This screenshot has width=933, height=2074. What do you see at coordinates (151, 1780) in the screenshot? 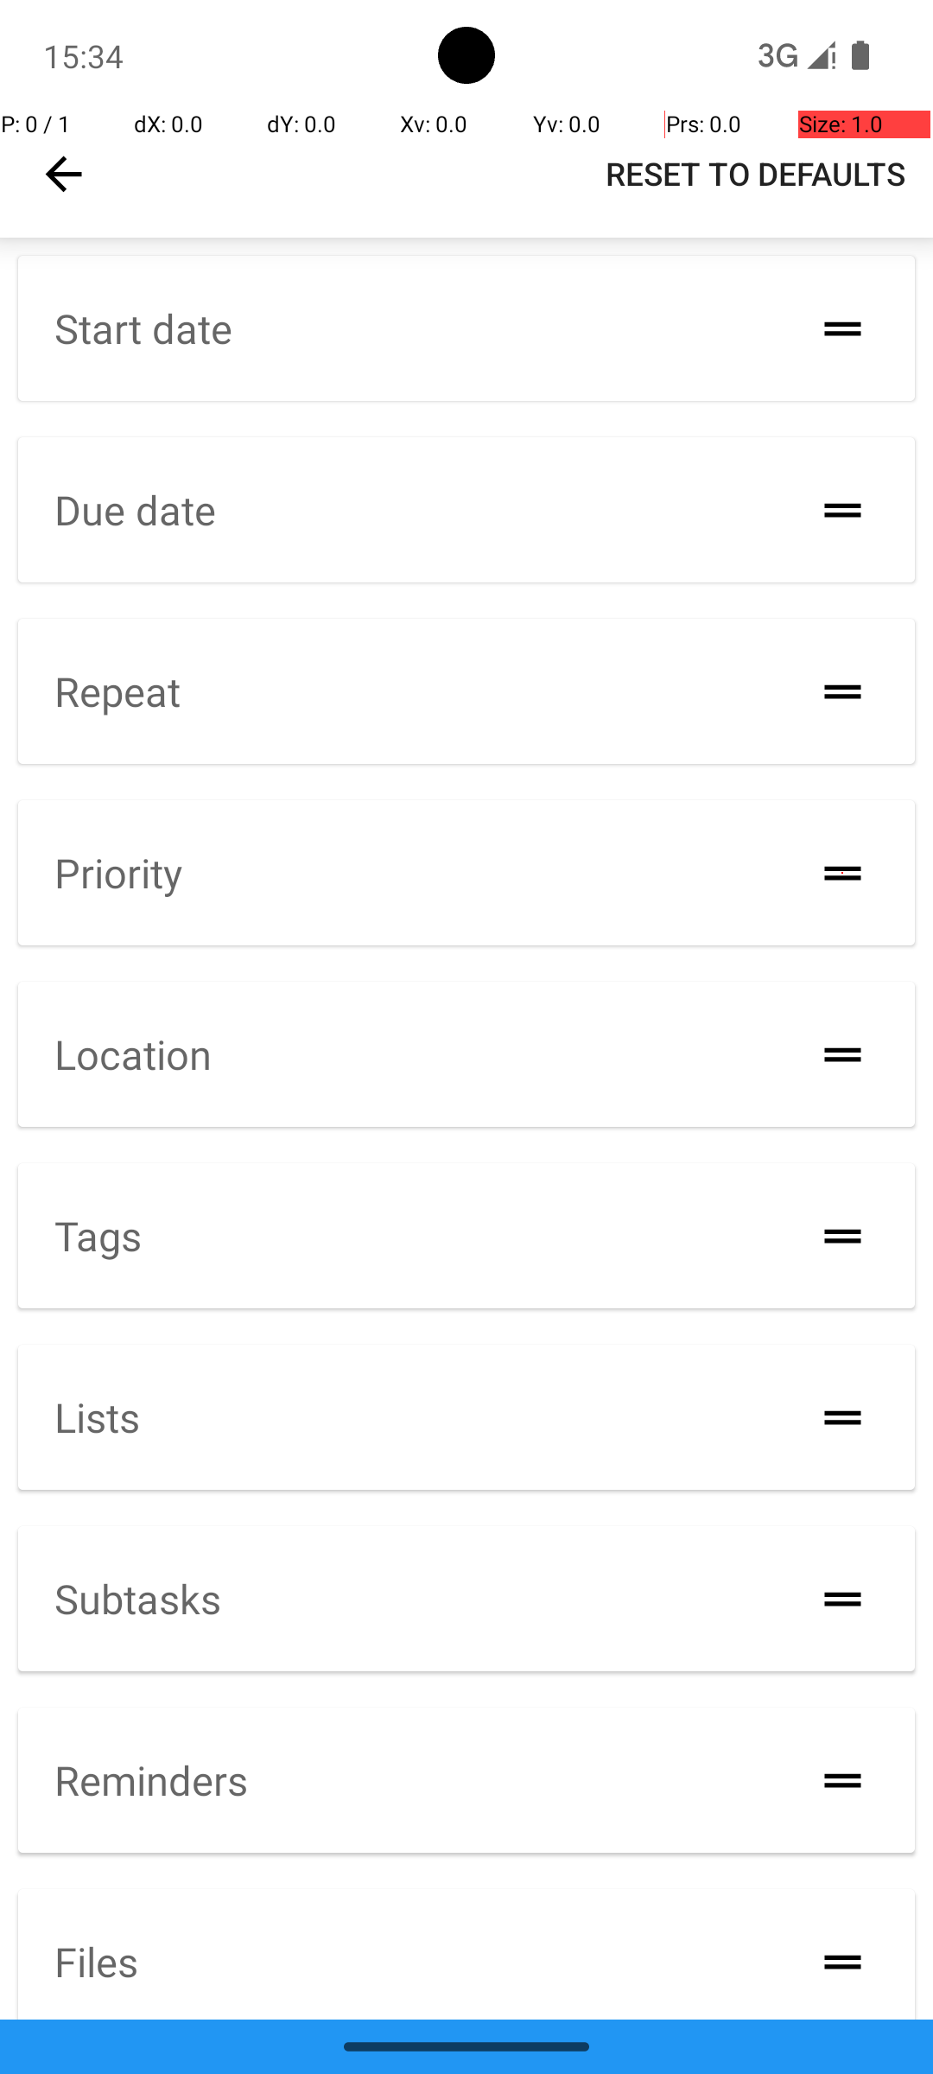
I see `Reminders` at bounding box center [151, 1780].